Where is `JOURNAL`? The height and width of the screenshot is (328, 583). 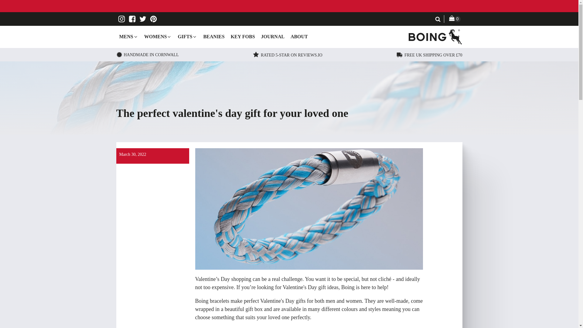
JOURNAL is located at coordinates (273, 36).